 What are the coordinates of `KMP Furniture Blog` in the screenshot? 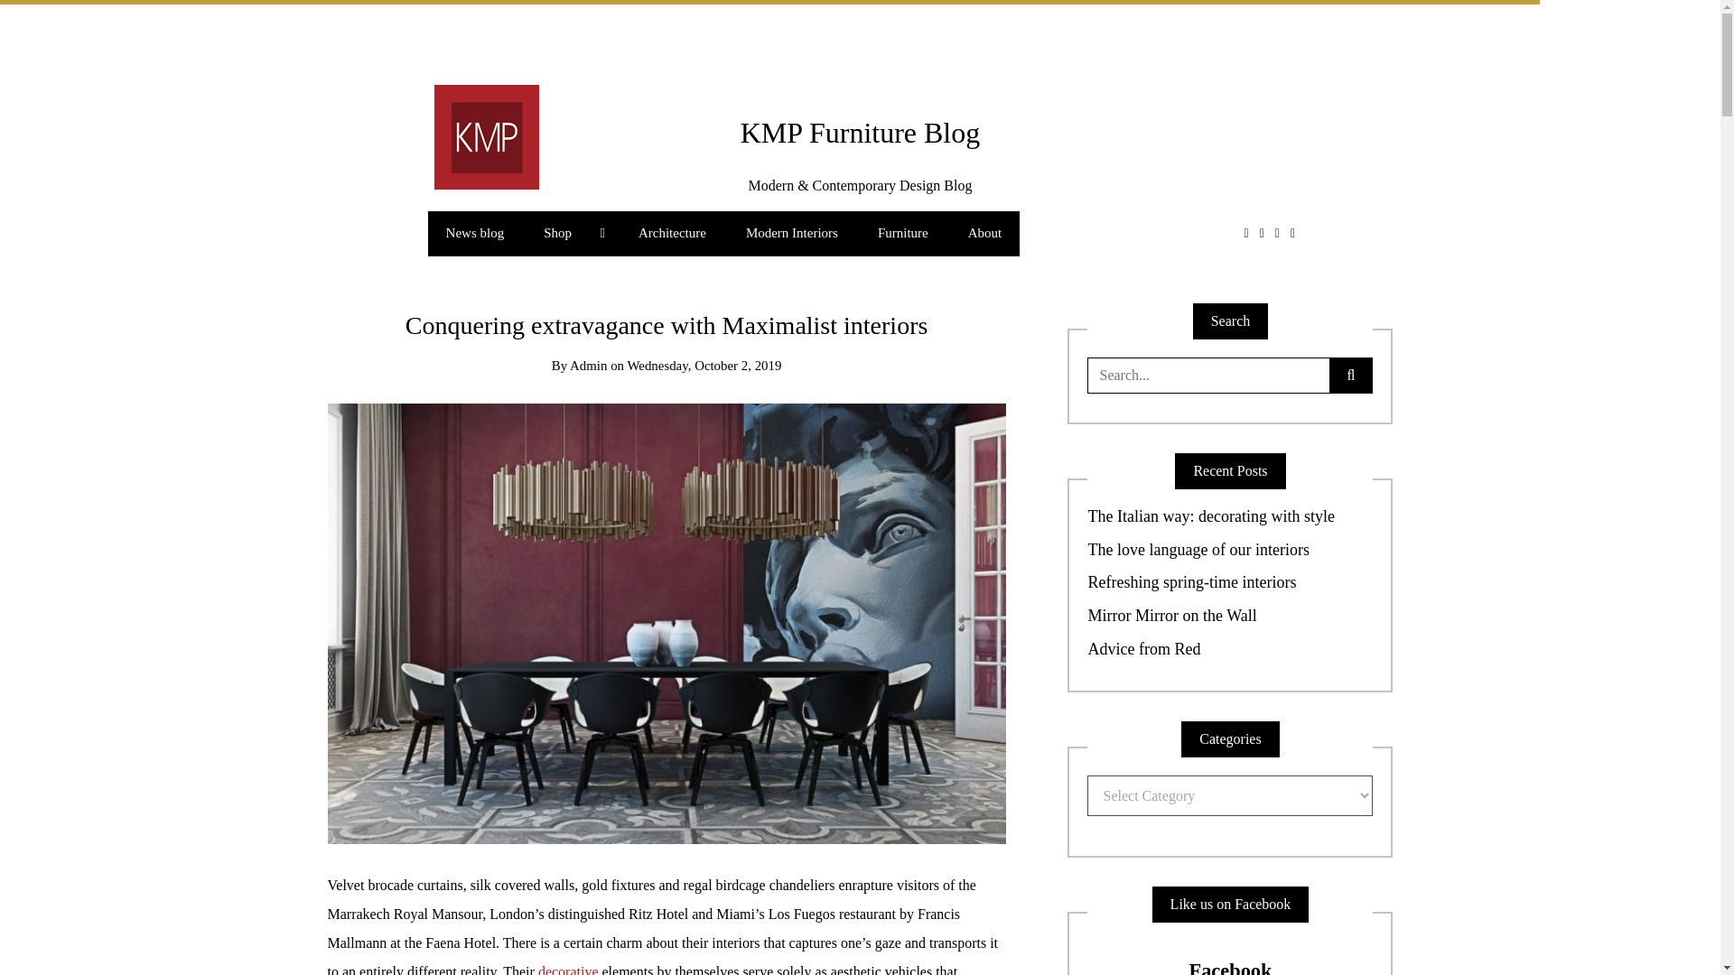 It's located at (860, 132).